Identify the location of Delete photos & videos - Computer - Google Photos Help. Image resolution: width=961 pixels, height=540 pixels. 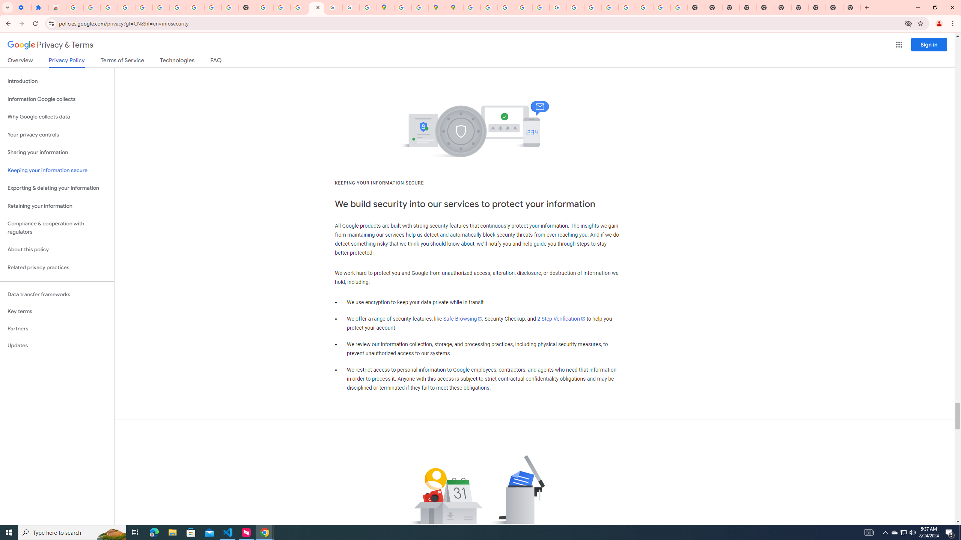
(109, 7).